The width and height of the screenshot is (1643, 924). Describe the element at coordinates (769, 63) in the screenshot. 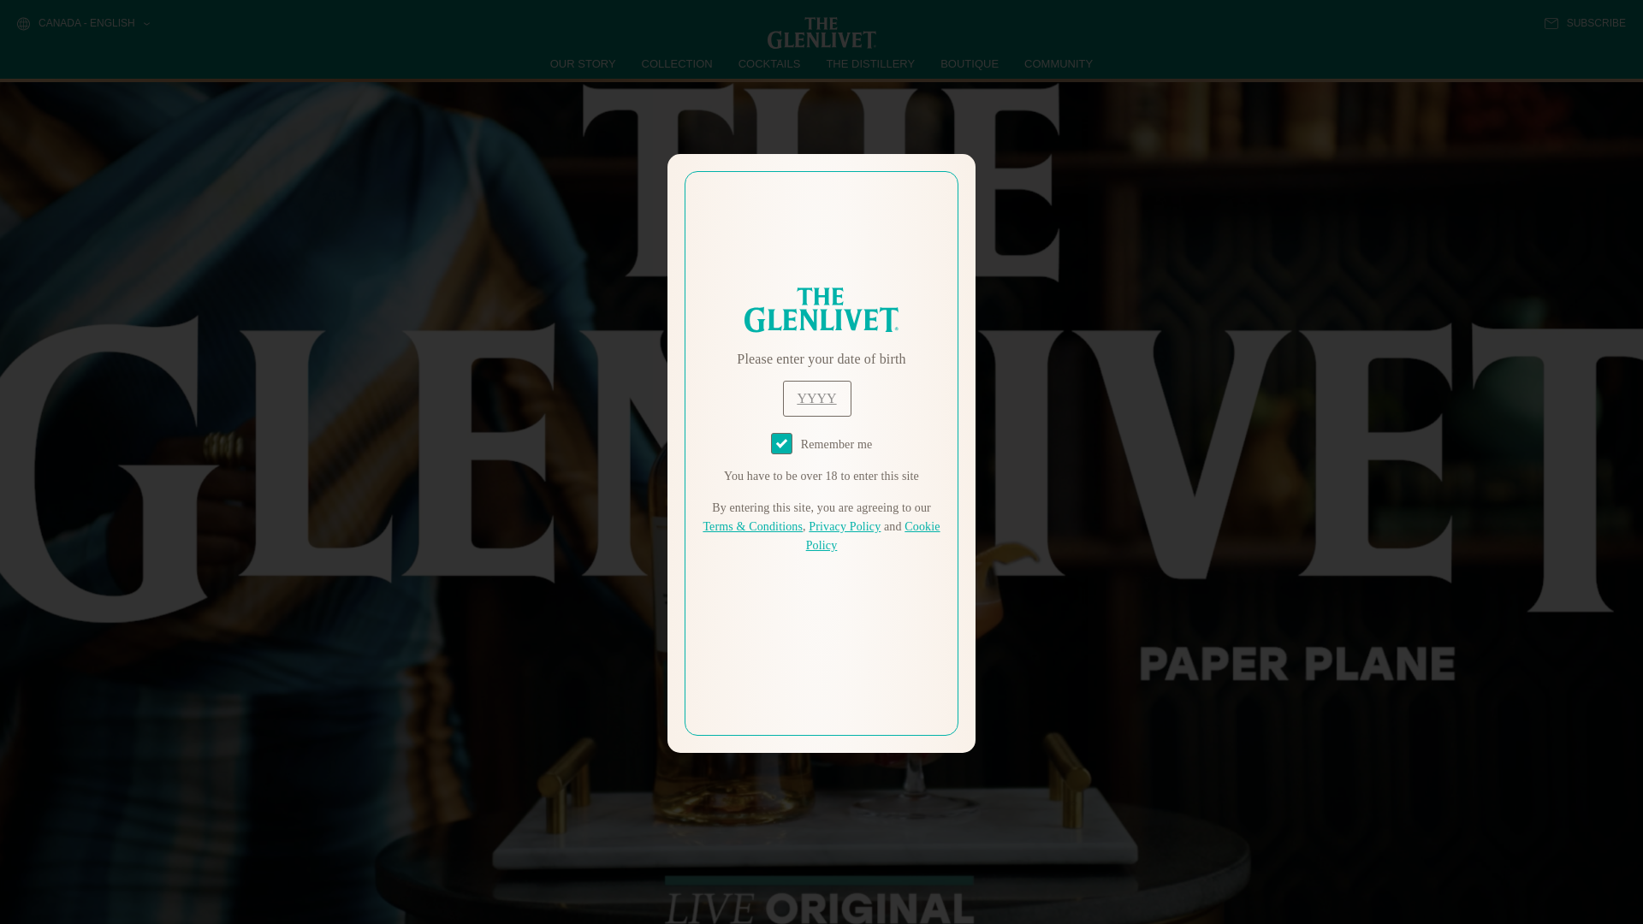

I see `COCKTAILS` at that location.